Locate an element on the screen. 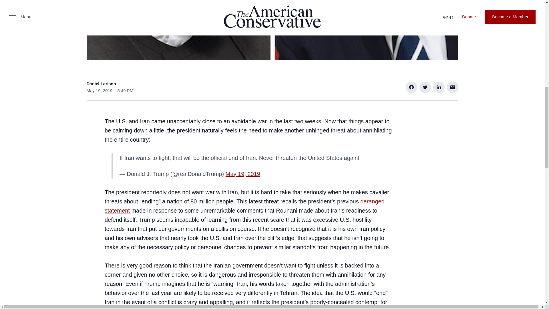  May 19, 2019 is located at coordinates (243, 174).